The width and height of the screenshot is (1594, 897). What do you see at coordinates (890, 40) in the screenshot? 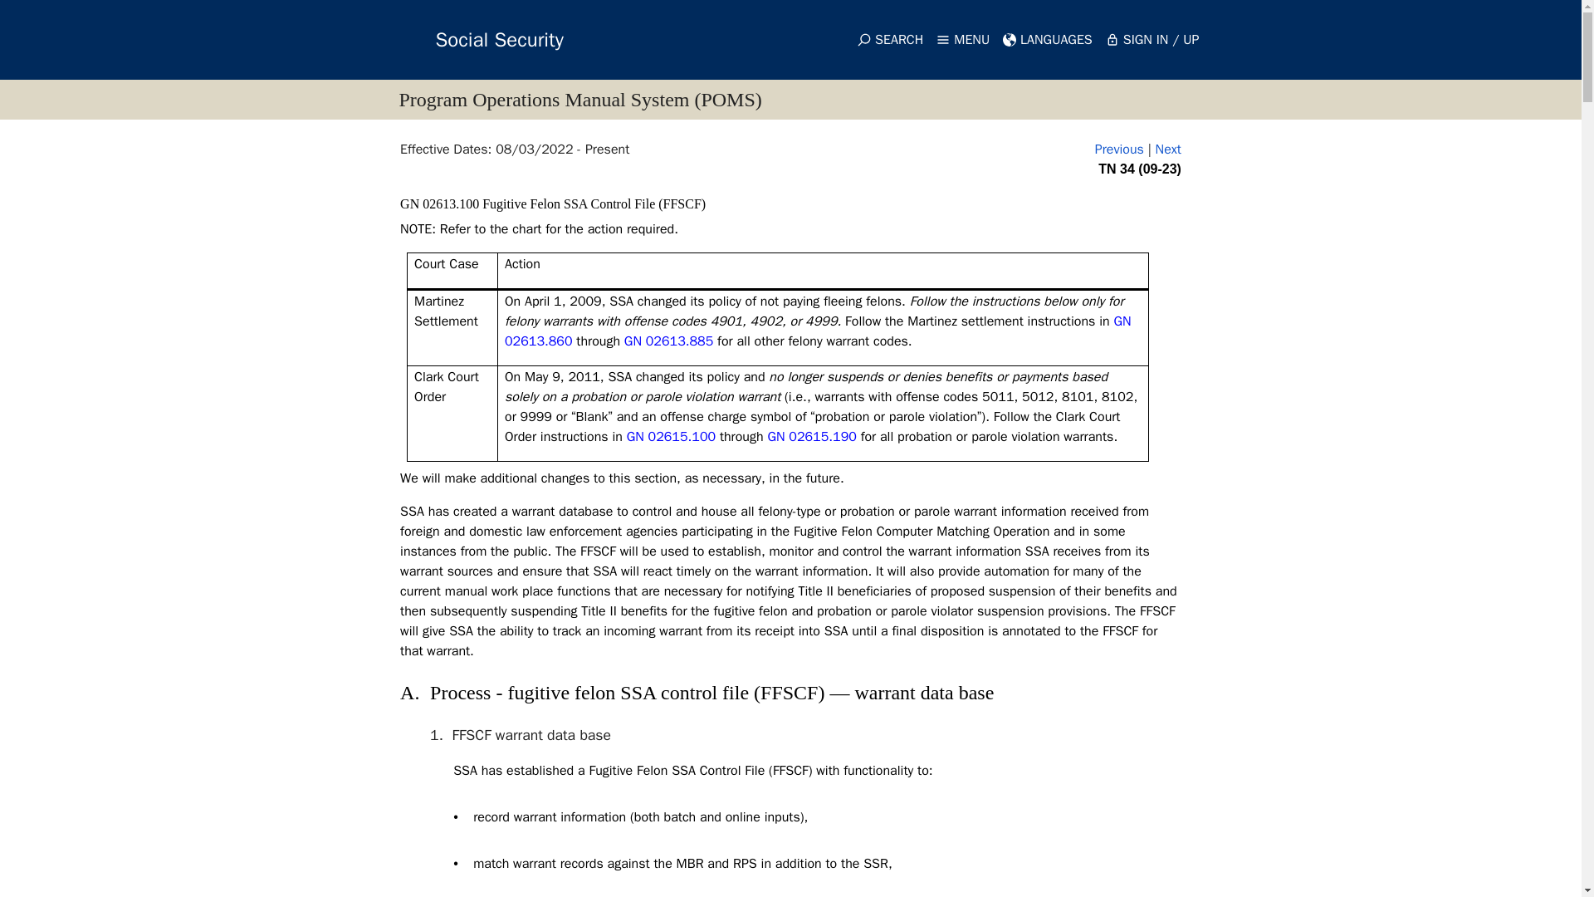
I see `SEARCH` at bounding box center [890, 40].